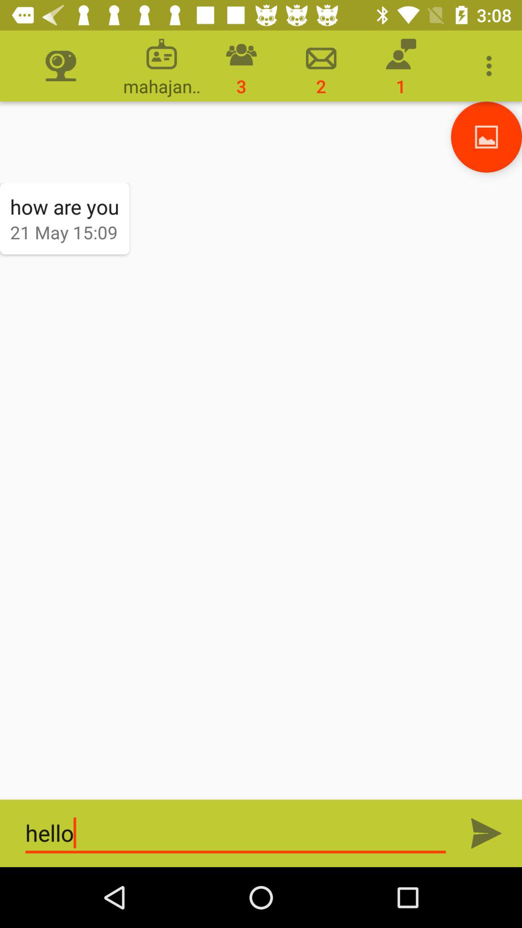 The height and width of the screenshot is (928, 522). What do you see at coordinates (236, 833) in the screenshot?
I see `select text field which is at bottom of the page` at bounding box center [236, 833].